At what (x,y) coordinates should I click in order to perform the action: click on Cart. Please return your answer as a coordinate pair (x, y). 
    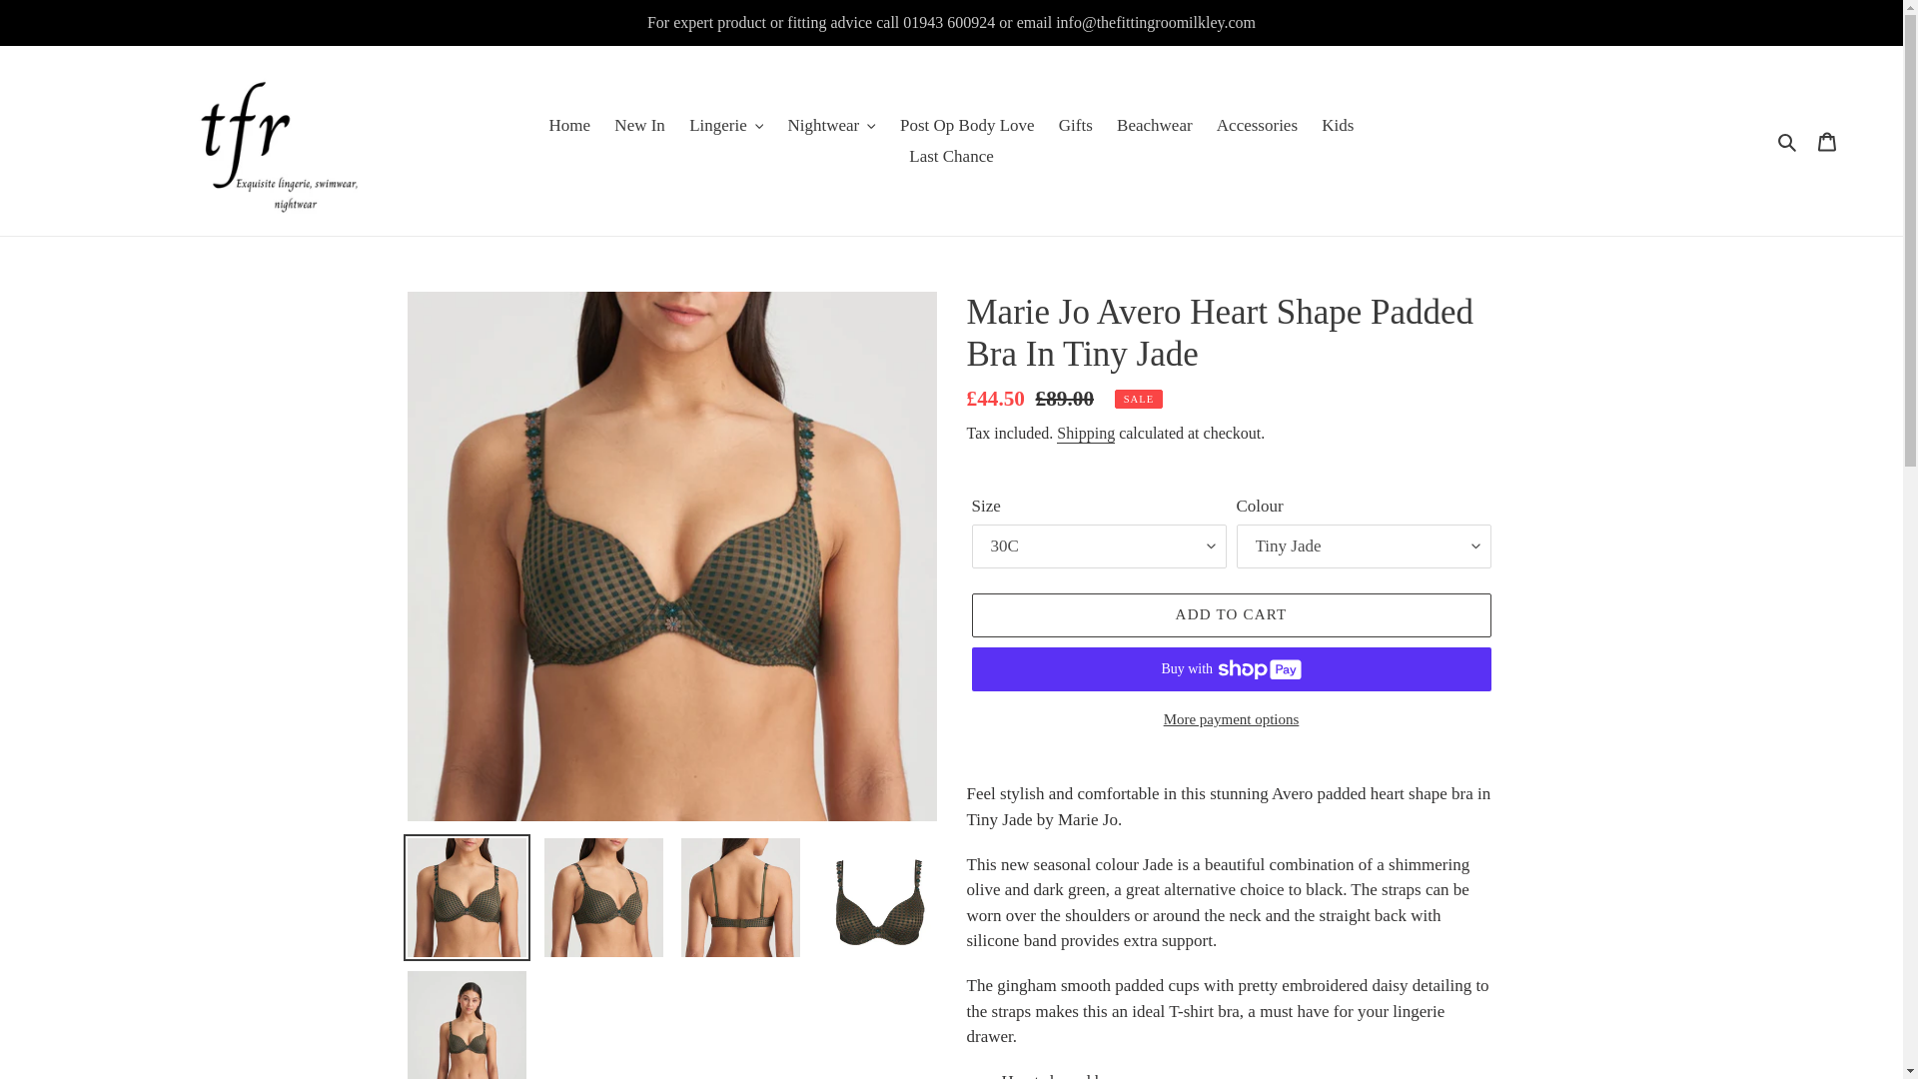
    Looking at the image, I should click on (1827, 140).